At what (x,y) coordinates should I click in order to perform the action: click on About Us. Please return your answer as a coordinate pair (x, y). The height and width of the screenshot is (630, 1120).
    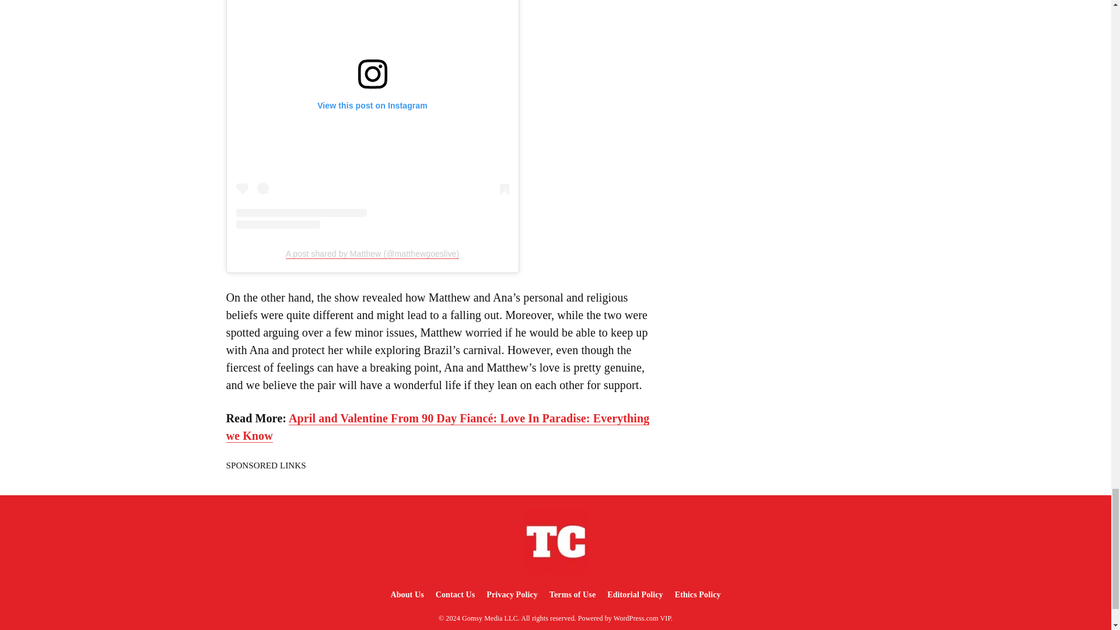
    Looking at the image, I should click on (406, 594).